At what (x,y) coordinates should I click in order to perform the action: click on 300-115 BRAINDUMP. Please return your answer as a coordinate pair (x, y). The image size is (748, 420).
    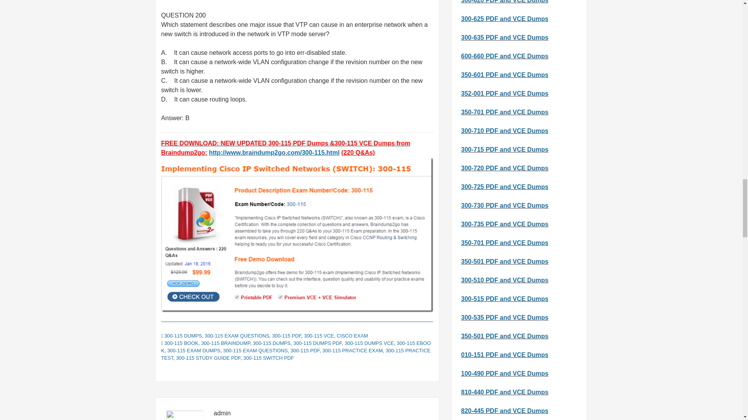
    Looking at the image, I should click on (225, 343).